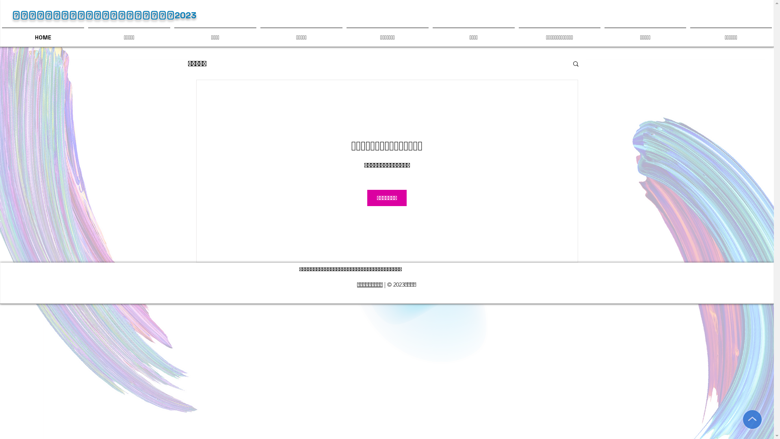 Image resolution: width=780 pixels, height=439 pixels. Describe the element at coordinates (43, 34) in the screenshot. I see `HOME` at that location.